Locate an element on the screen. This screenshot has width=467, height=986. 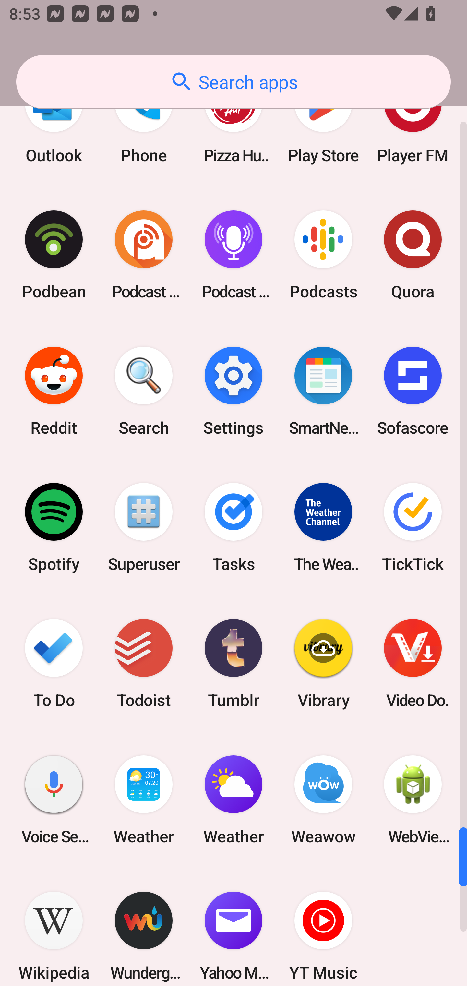
Podcast Addict is located at coordinates (144, 255).